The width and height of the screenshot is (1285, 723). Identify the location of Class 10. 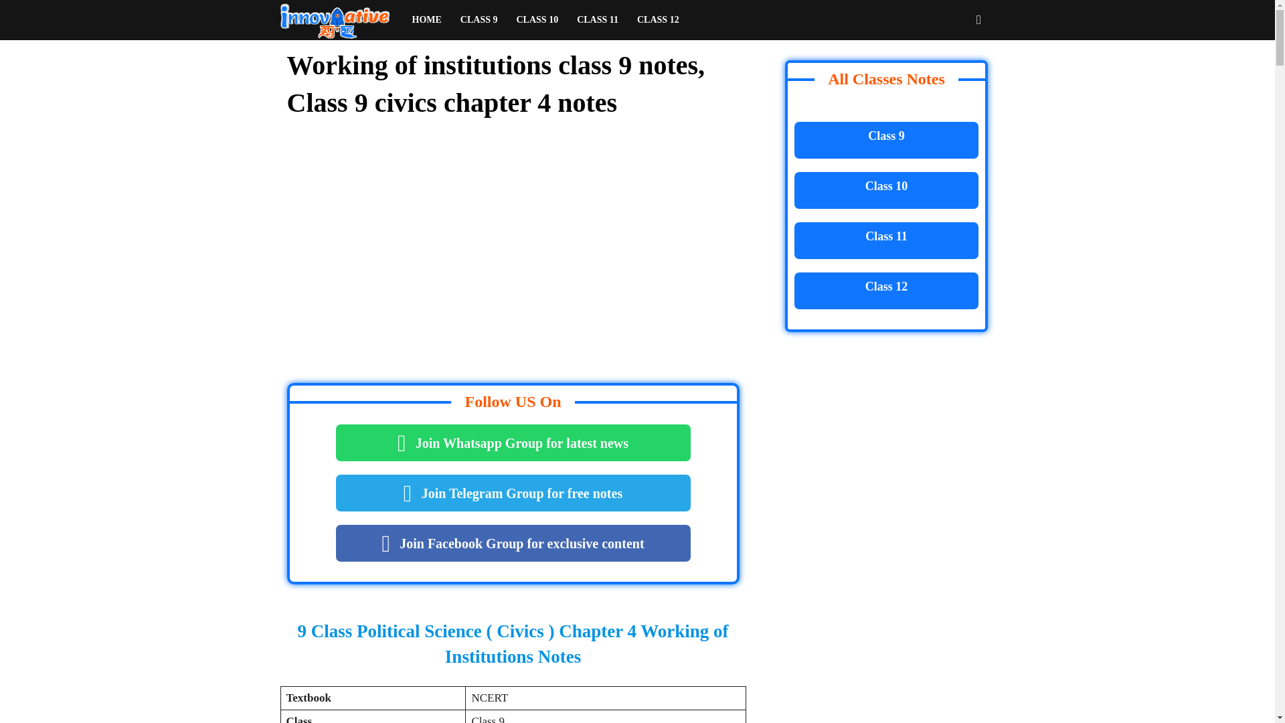
(886, 190).